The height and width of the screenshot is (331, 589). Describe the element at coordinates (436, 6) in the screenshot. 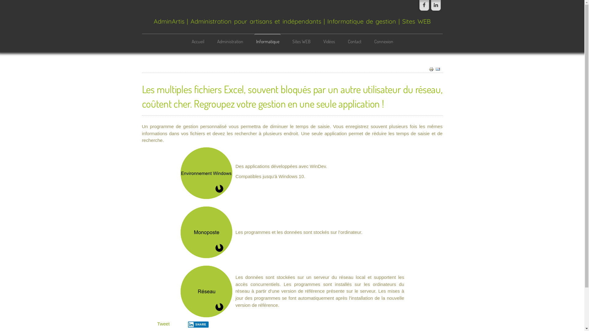

I see `Linkedin` at that location.